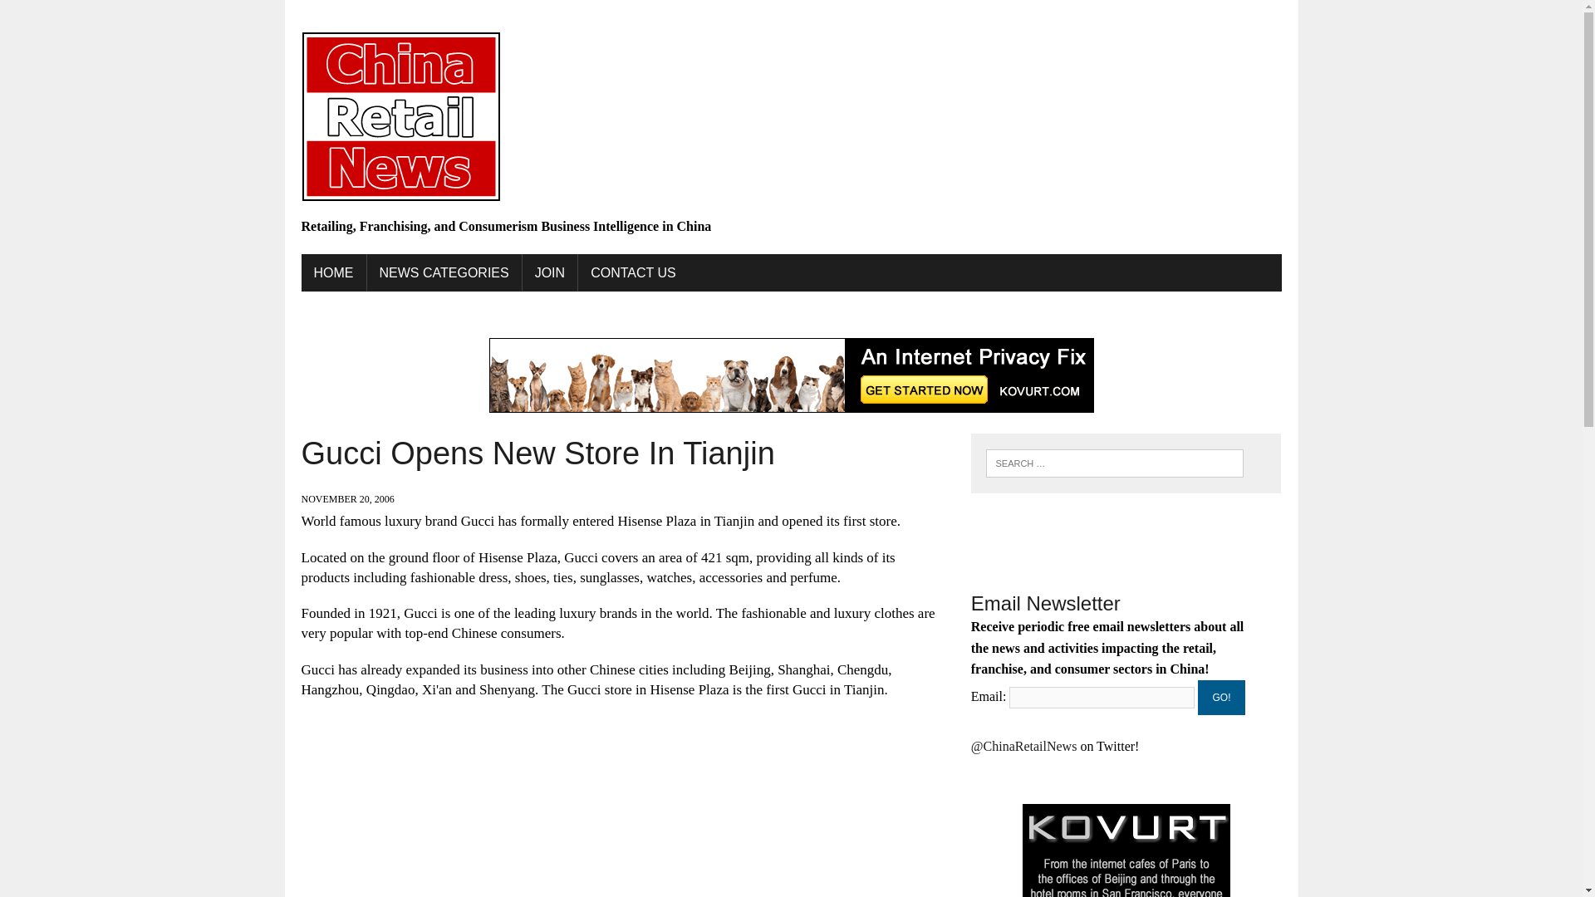 This screenshot has width=1595, height=897. Describe the element at coordinates (444, 272) in the screenshot. I see `NEWS CATEGORIES` at that location.